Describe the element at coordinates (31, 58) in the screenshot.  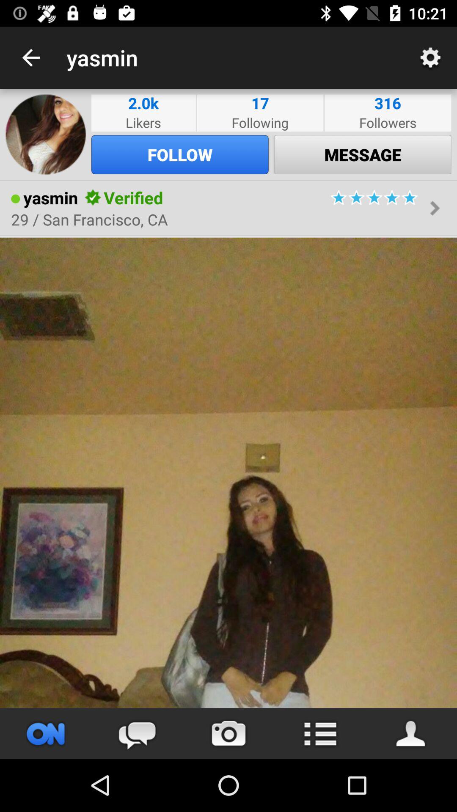
I see `tap icon to the left of the yasmin app` at that location.